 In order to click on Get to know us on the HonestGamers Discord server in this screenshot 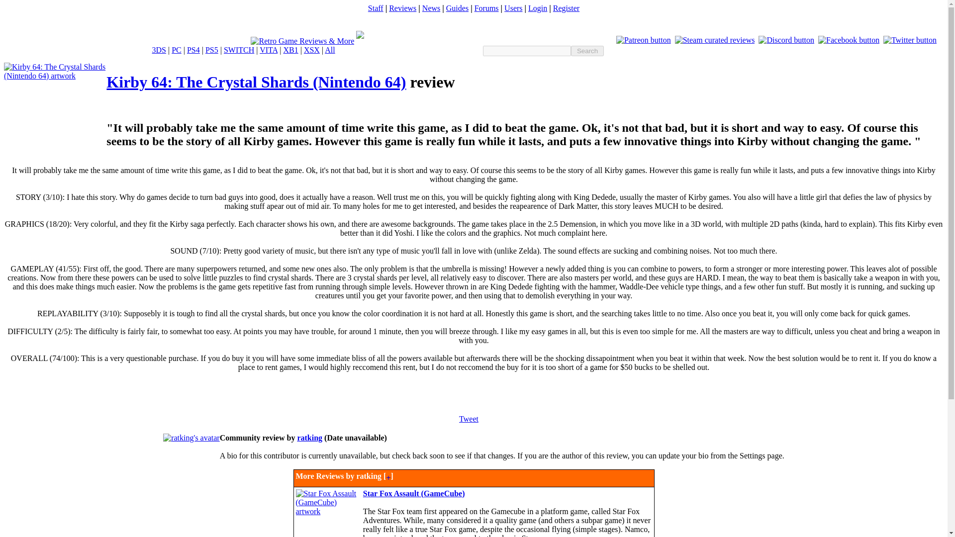, I will do `click(786, 40)`.